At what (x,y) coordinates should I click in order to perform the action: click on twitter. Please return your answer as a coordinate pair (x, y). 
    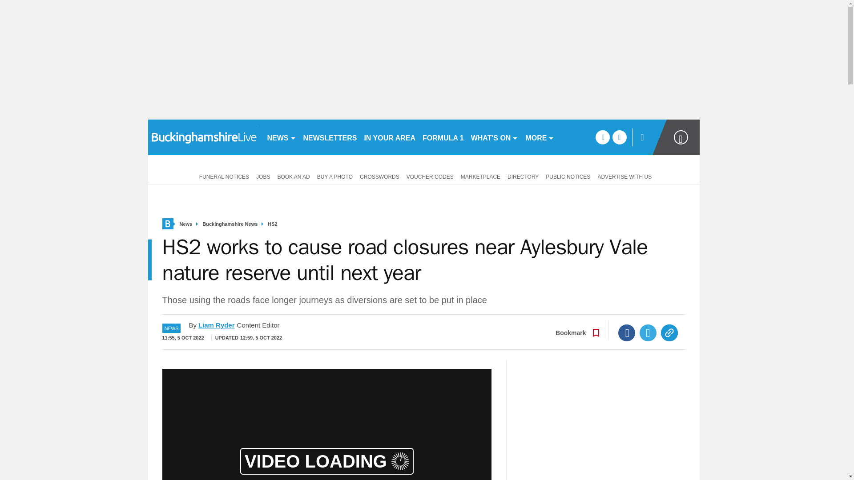
    Looking at the image, I should click on (619, 137).